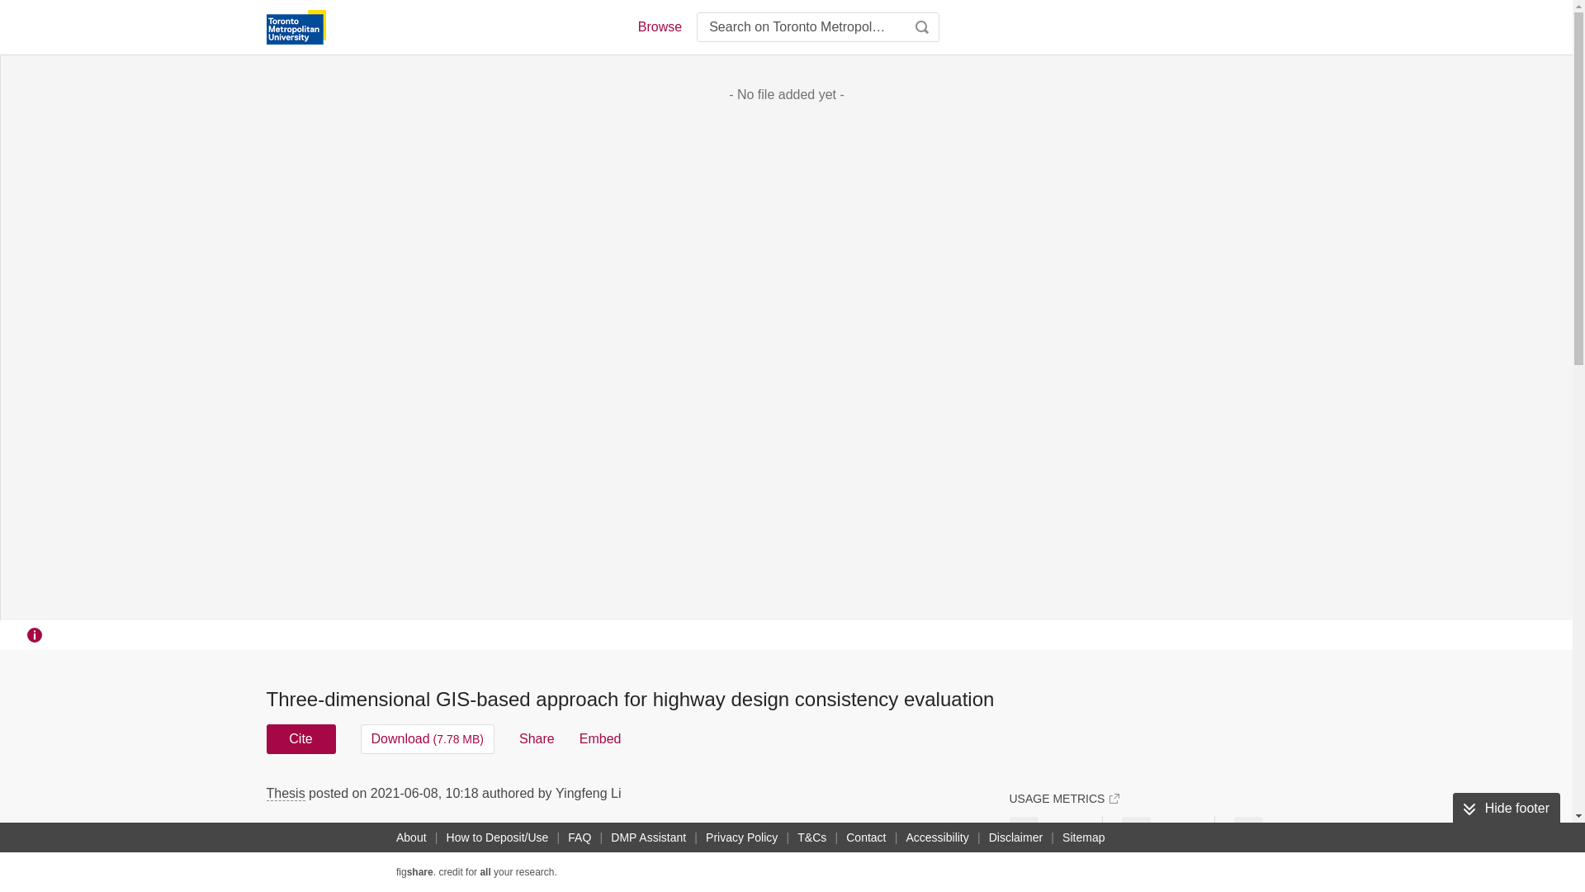 The width and height of the screenshot is (1585, 892). Describe the element at coordinates (1506, 808) in the screenshot. I see `Hide footer` at that location.